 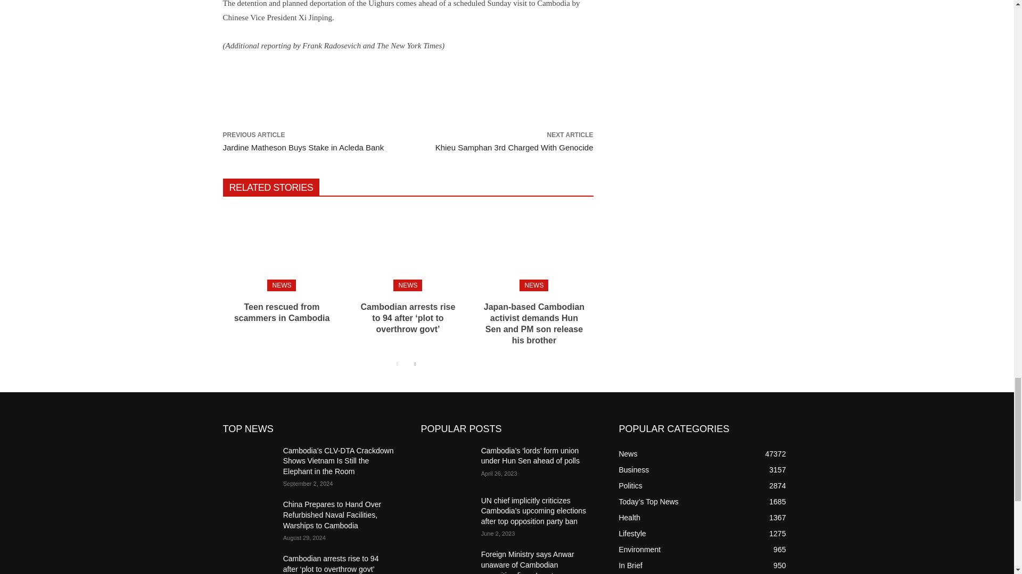 I want to click on Teen rescued from scammers in Cambodia, so click(x=281, y=248).